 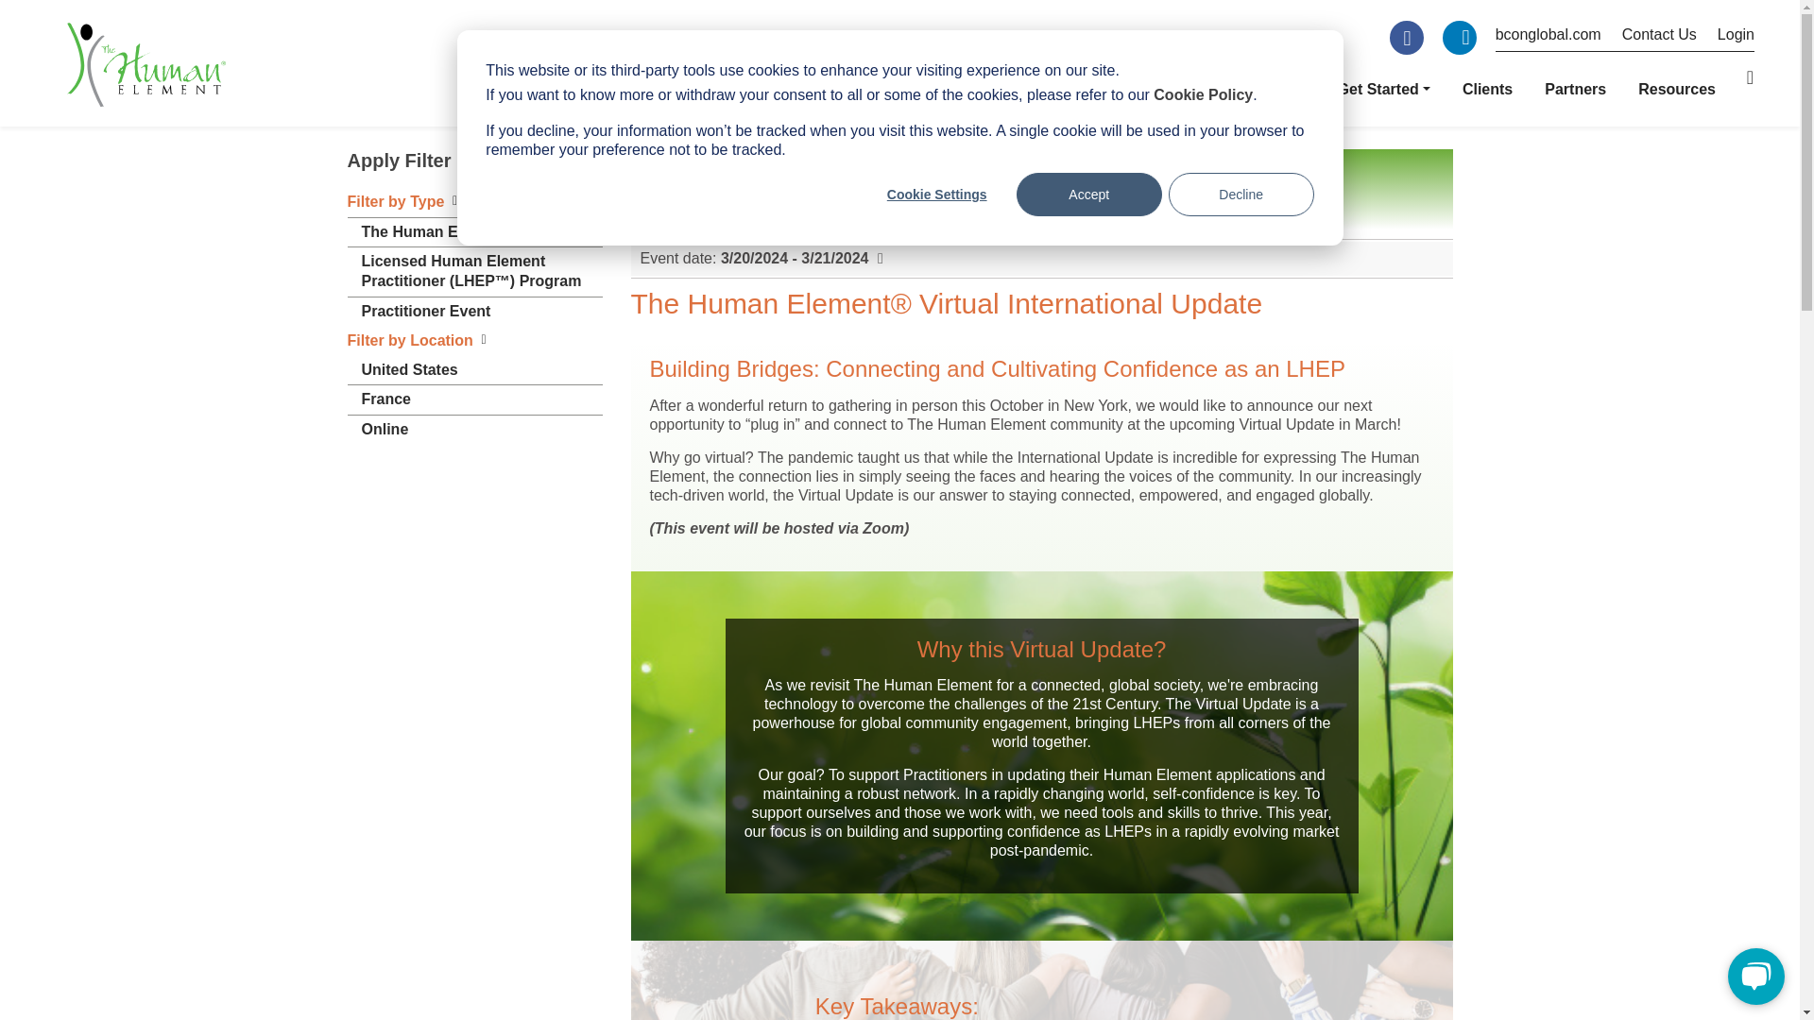 What do you see at coordinates (1649, 40) in the screenshot?
I see `Contact Us` at bounding box center [1649, 40].